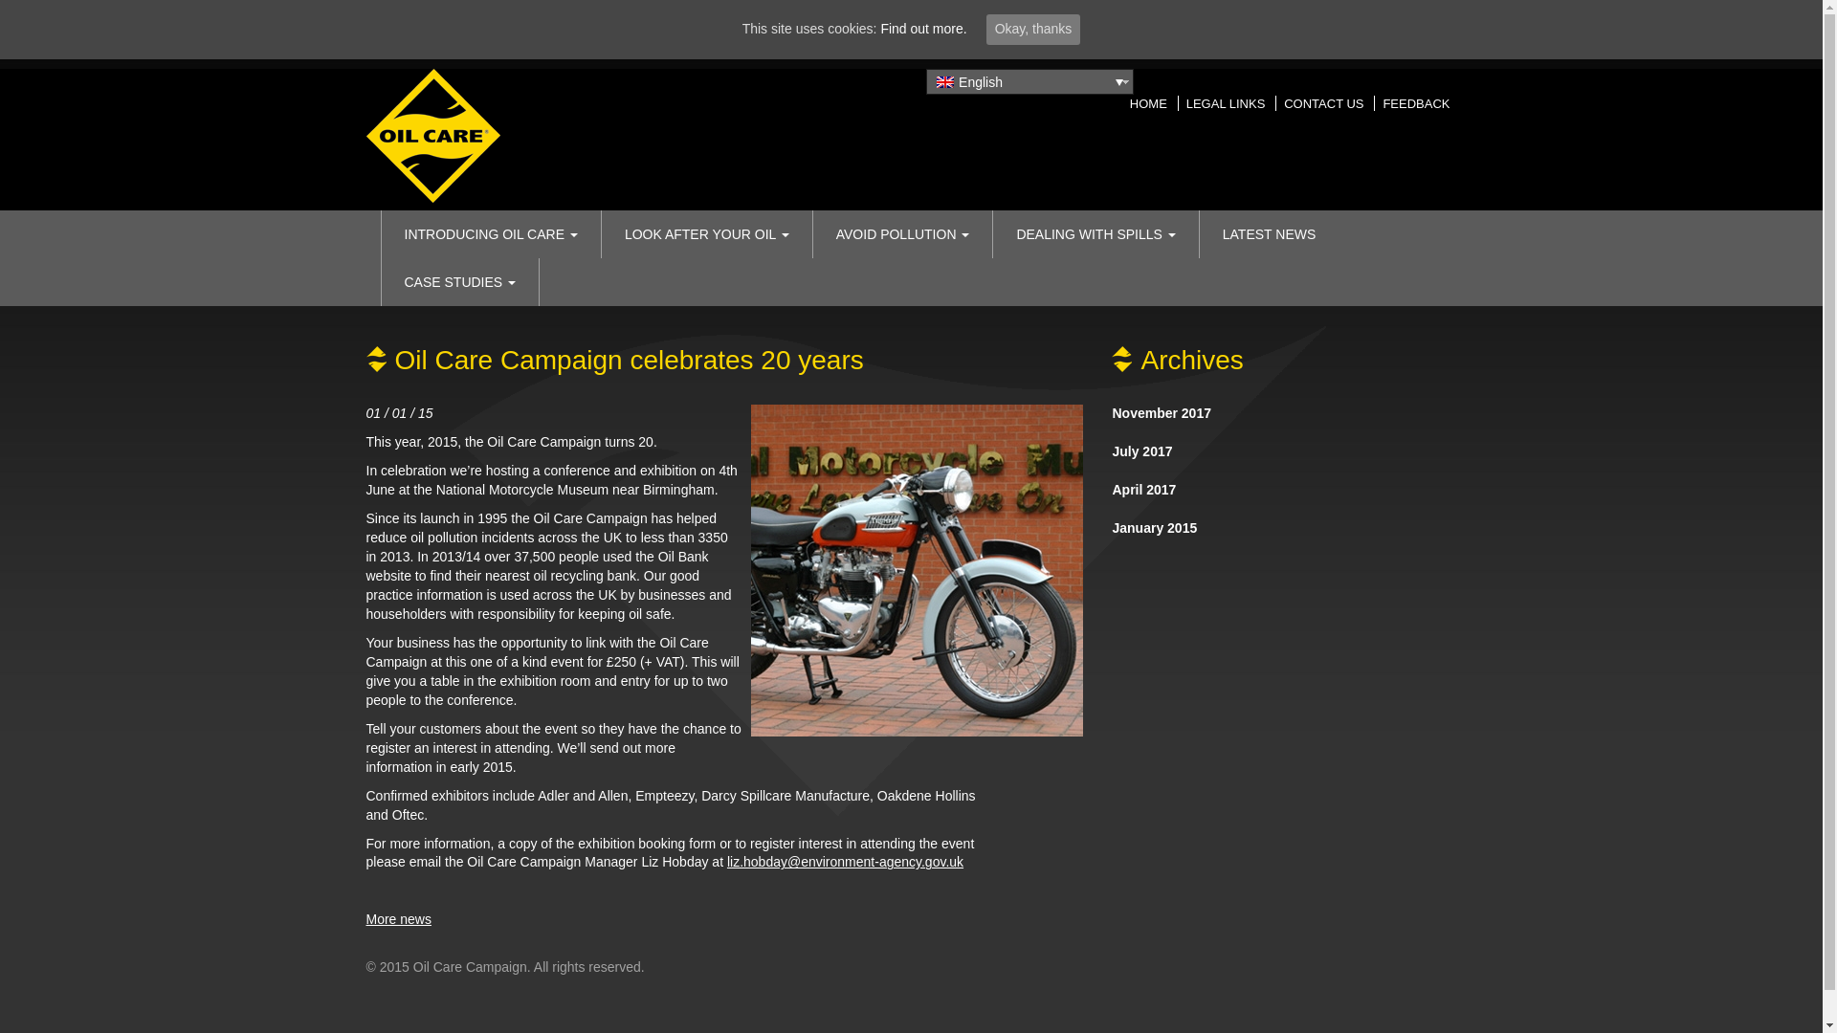 The image size is (1837, 1033). What do you see at coordinates (1142, 490) in the screenshot?
I see `April 2017` at bounding box center [1142, 490].